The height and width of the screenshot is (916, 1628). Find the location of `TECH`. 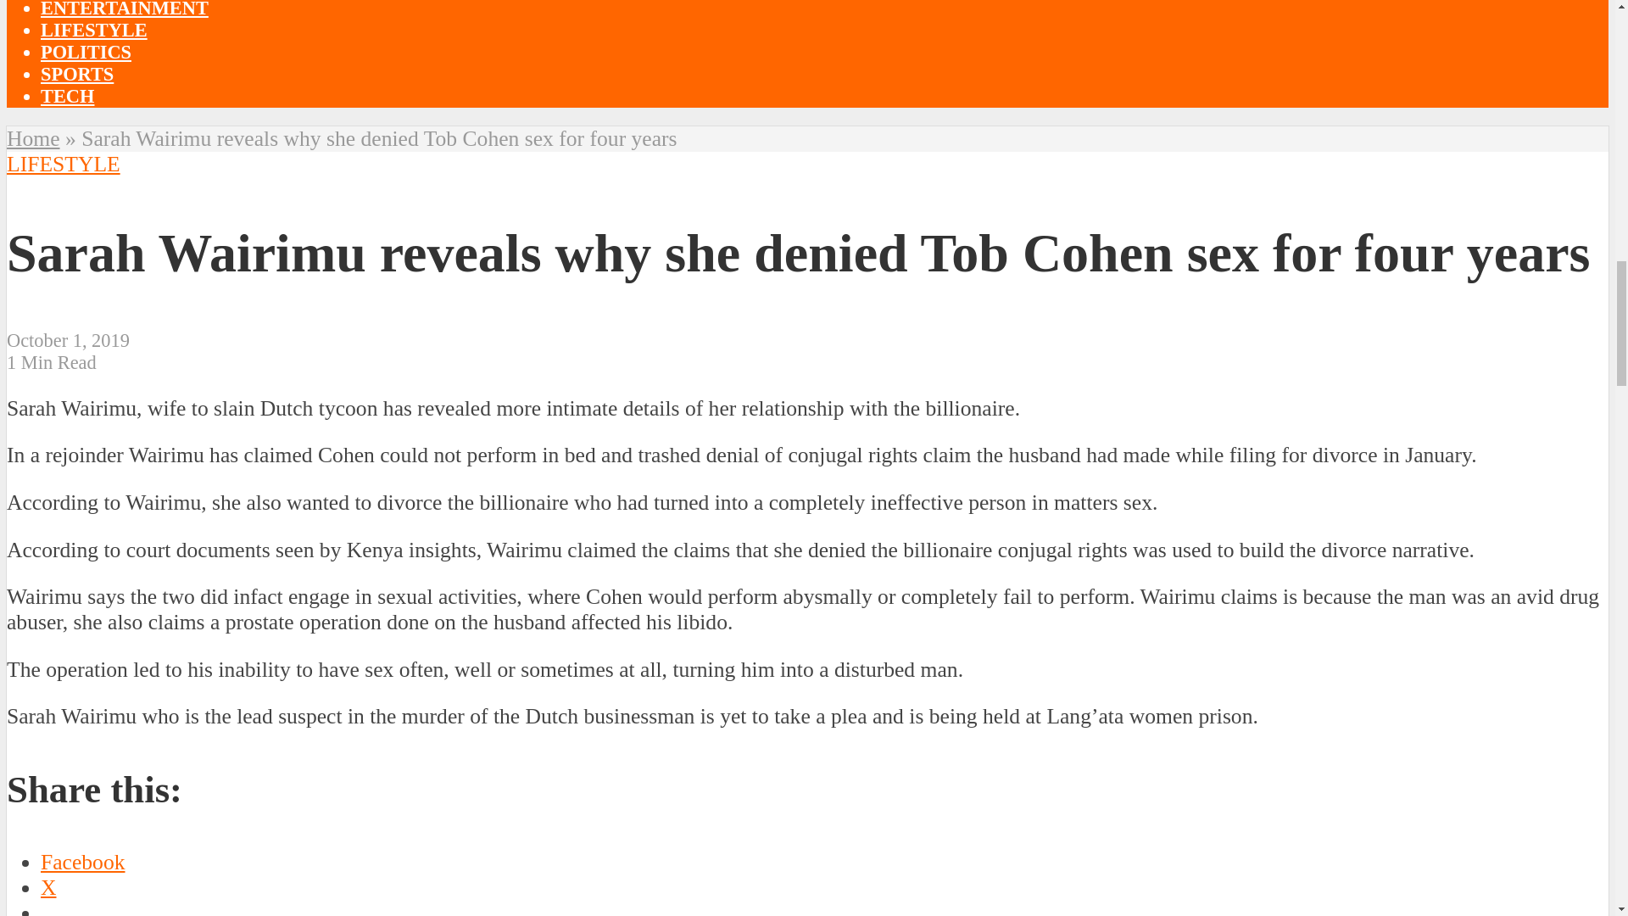

TECH is located at coordinates (68, 97).